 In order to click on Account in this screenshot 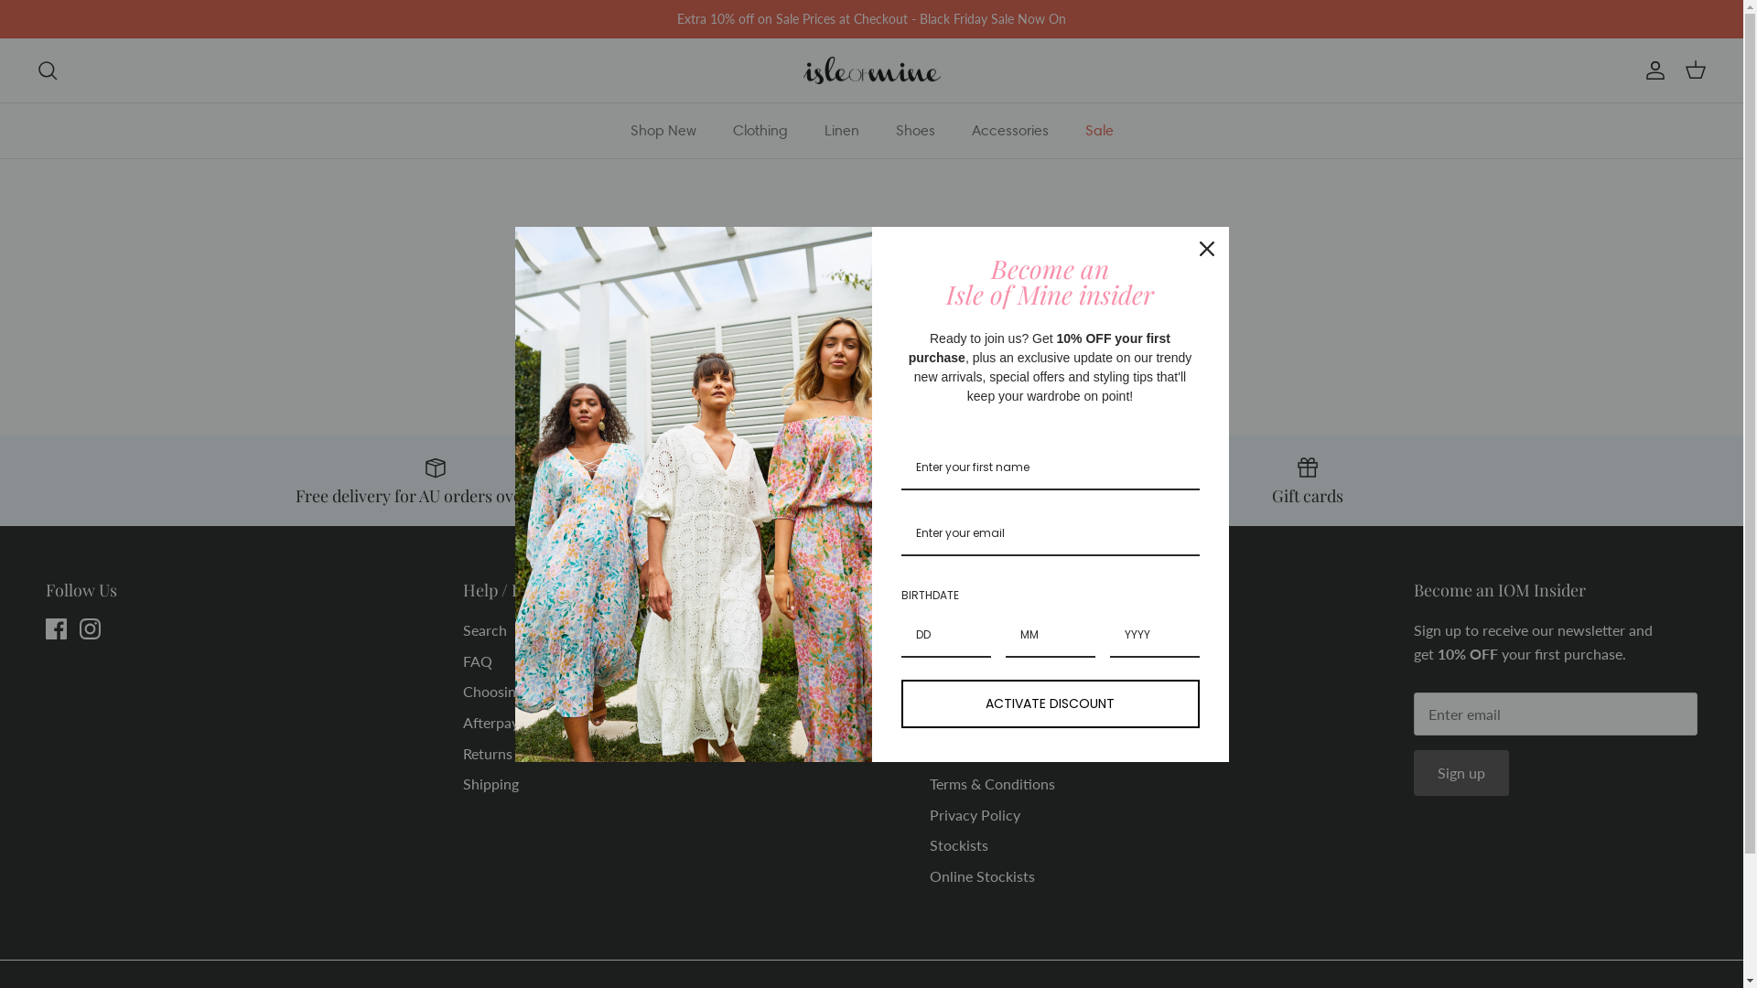, I will do `click(1652, 70)`.